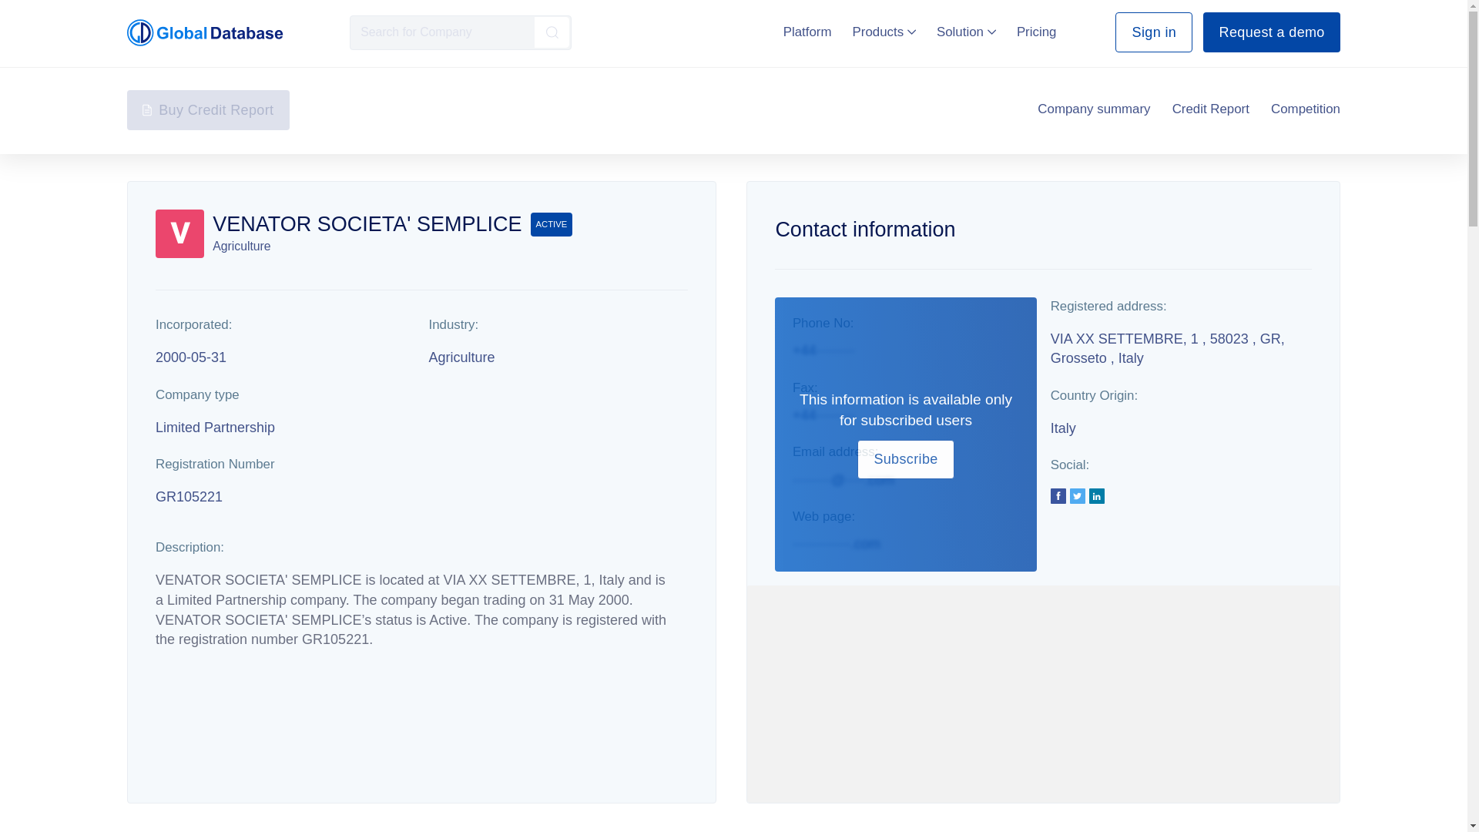 This screenshot has width=1479, height=832. What do you see at coordinates (1153, 32) in the screenshot?
I see `Sign in` at bounding box center [1153, 32].